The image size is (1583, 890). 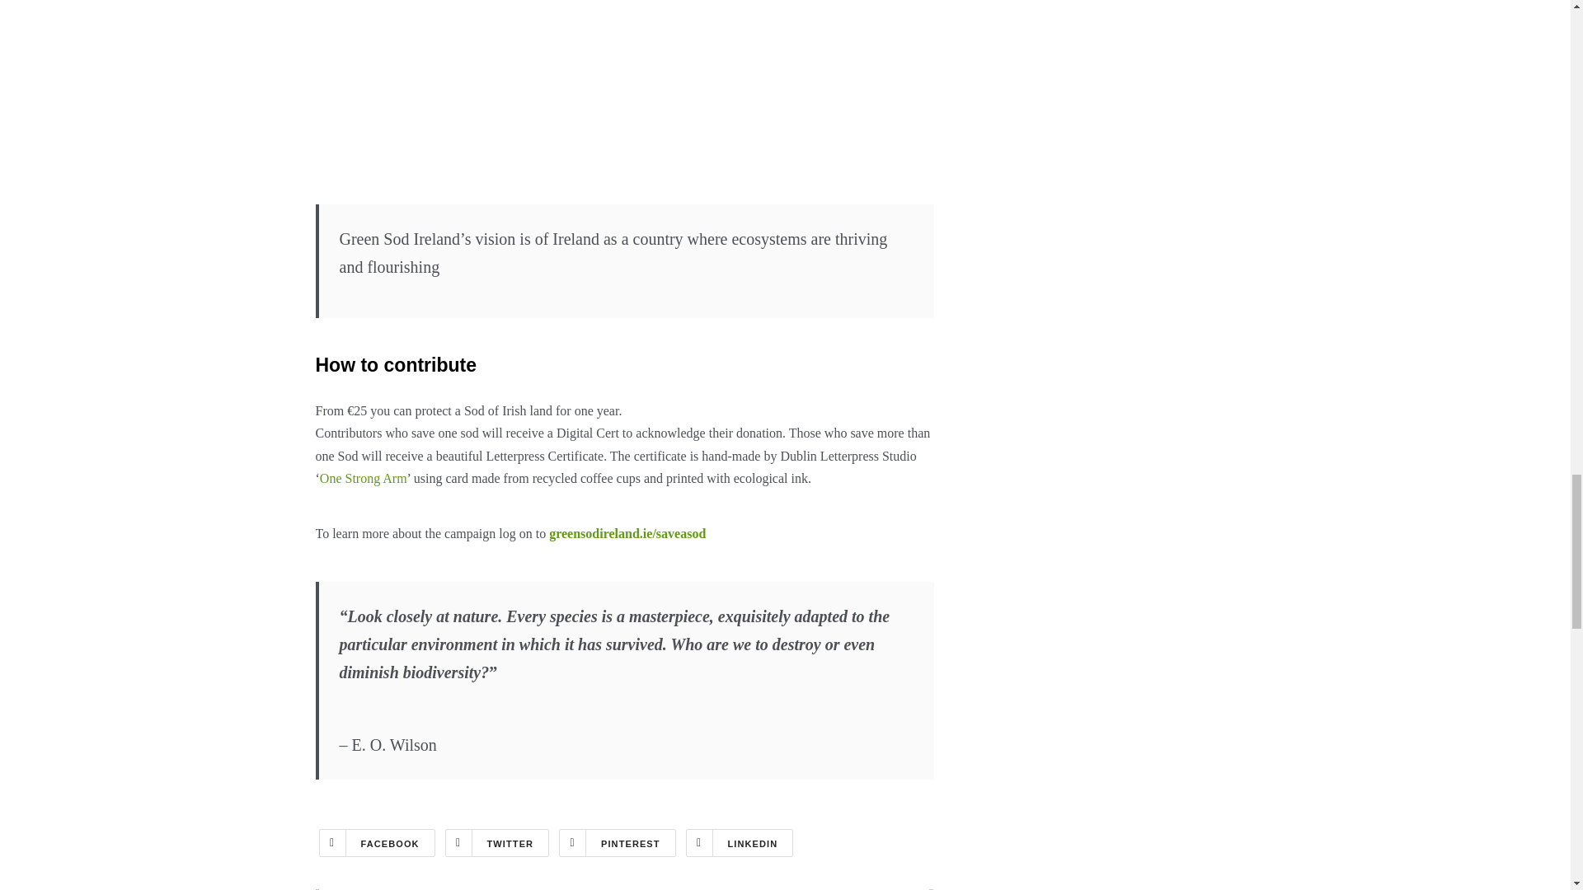 I want to click on What is your Sustainable Vision for 2030?, so click(x=463, y=888).